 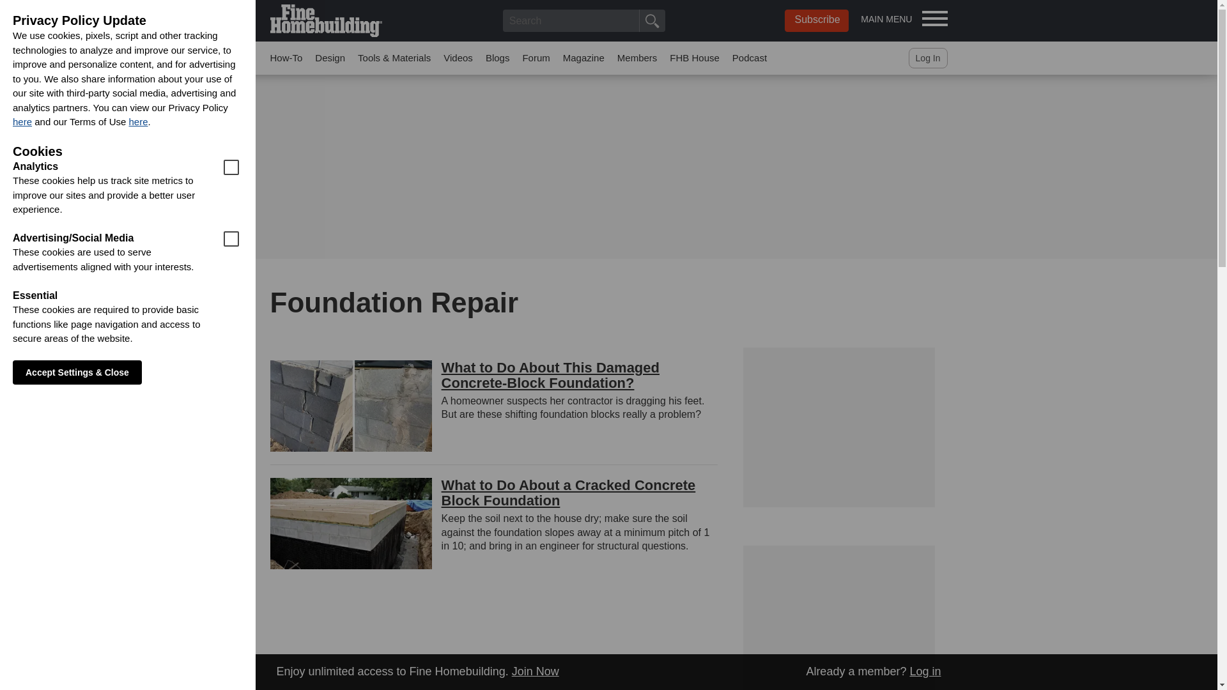 I want to click on Design, so click(x=330, y=57).